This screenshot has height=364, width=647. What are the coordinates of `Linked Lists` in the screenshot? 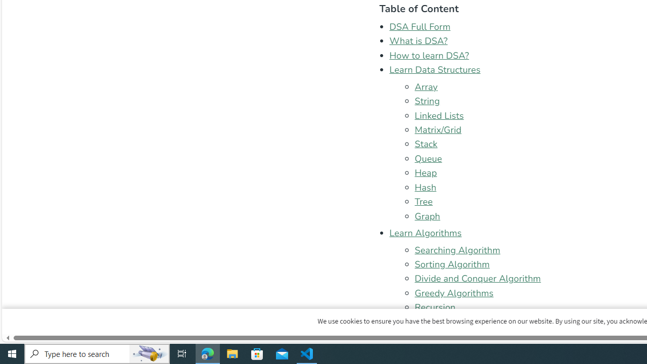 It's located at (439, 115).